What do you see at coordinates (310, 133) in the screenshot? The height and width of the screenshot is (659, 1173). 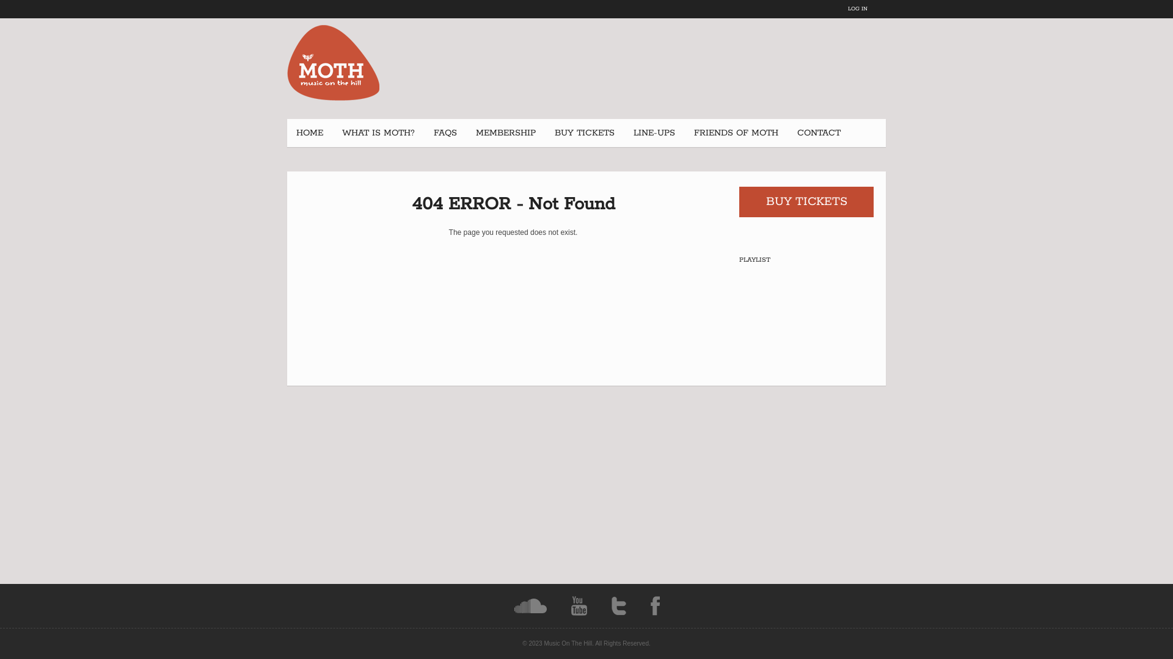 I see `HOME` at bounding box center [310, 133].